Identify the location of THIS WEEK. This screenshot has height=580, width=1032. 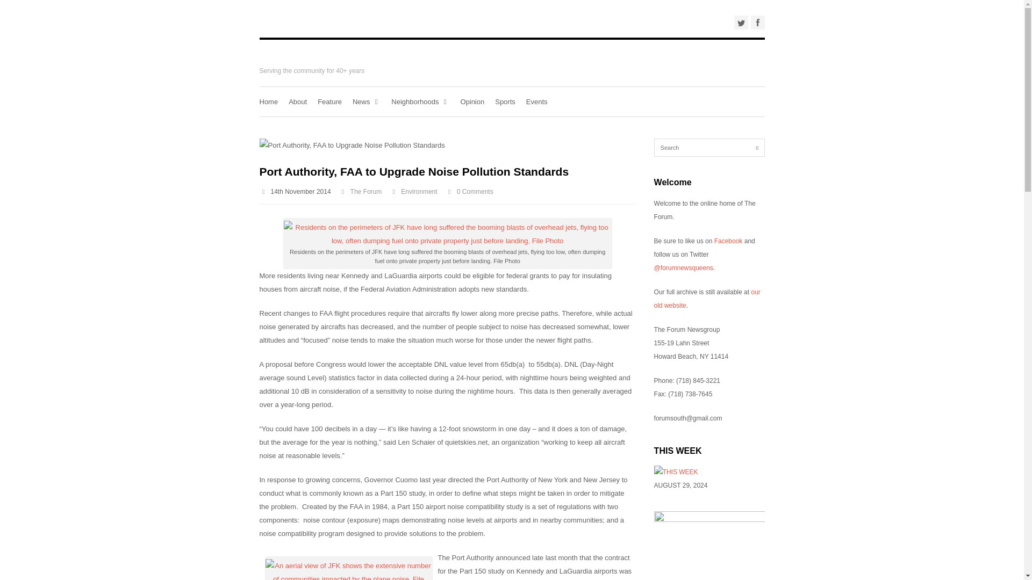
(676, 472).